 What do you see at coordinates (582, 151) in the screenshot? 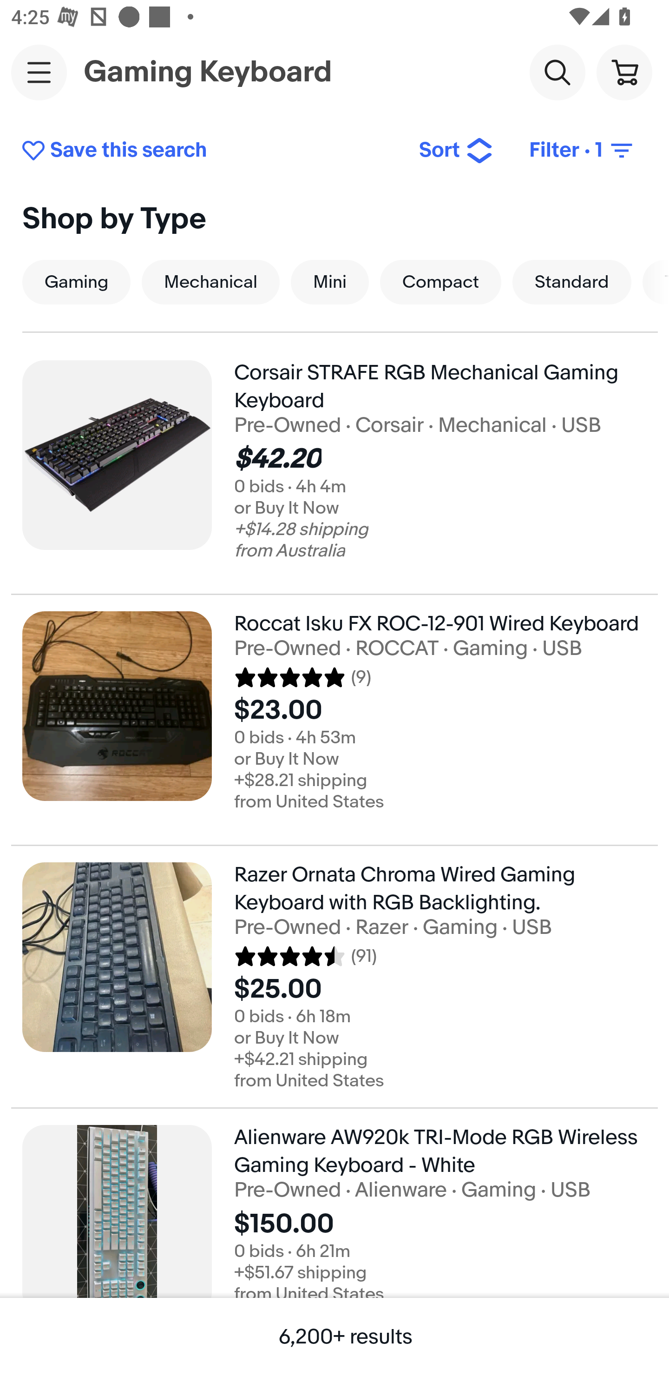
I see `Filter • 1 Filter (1 applied)` at bounding box center [582, 151].